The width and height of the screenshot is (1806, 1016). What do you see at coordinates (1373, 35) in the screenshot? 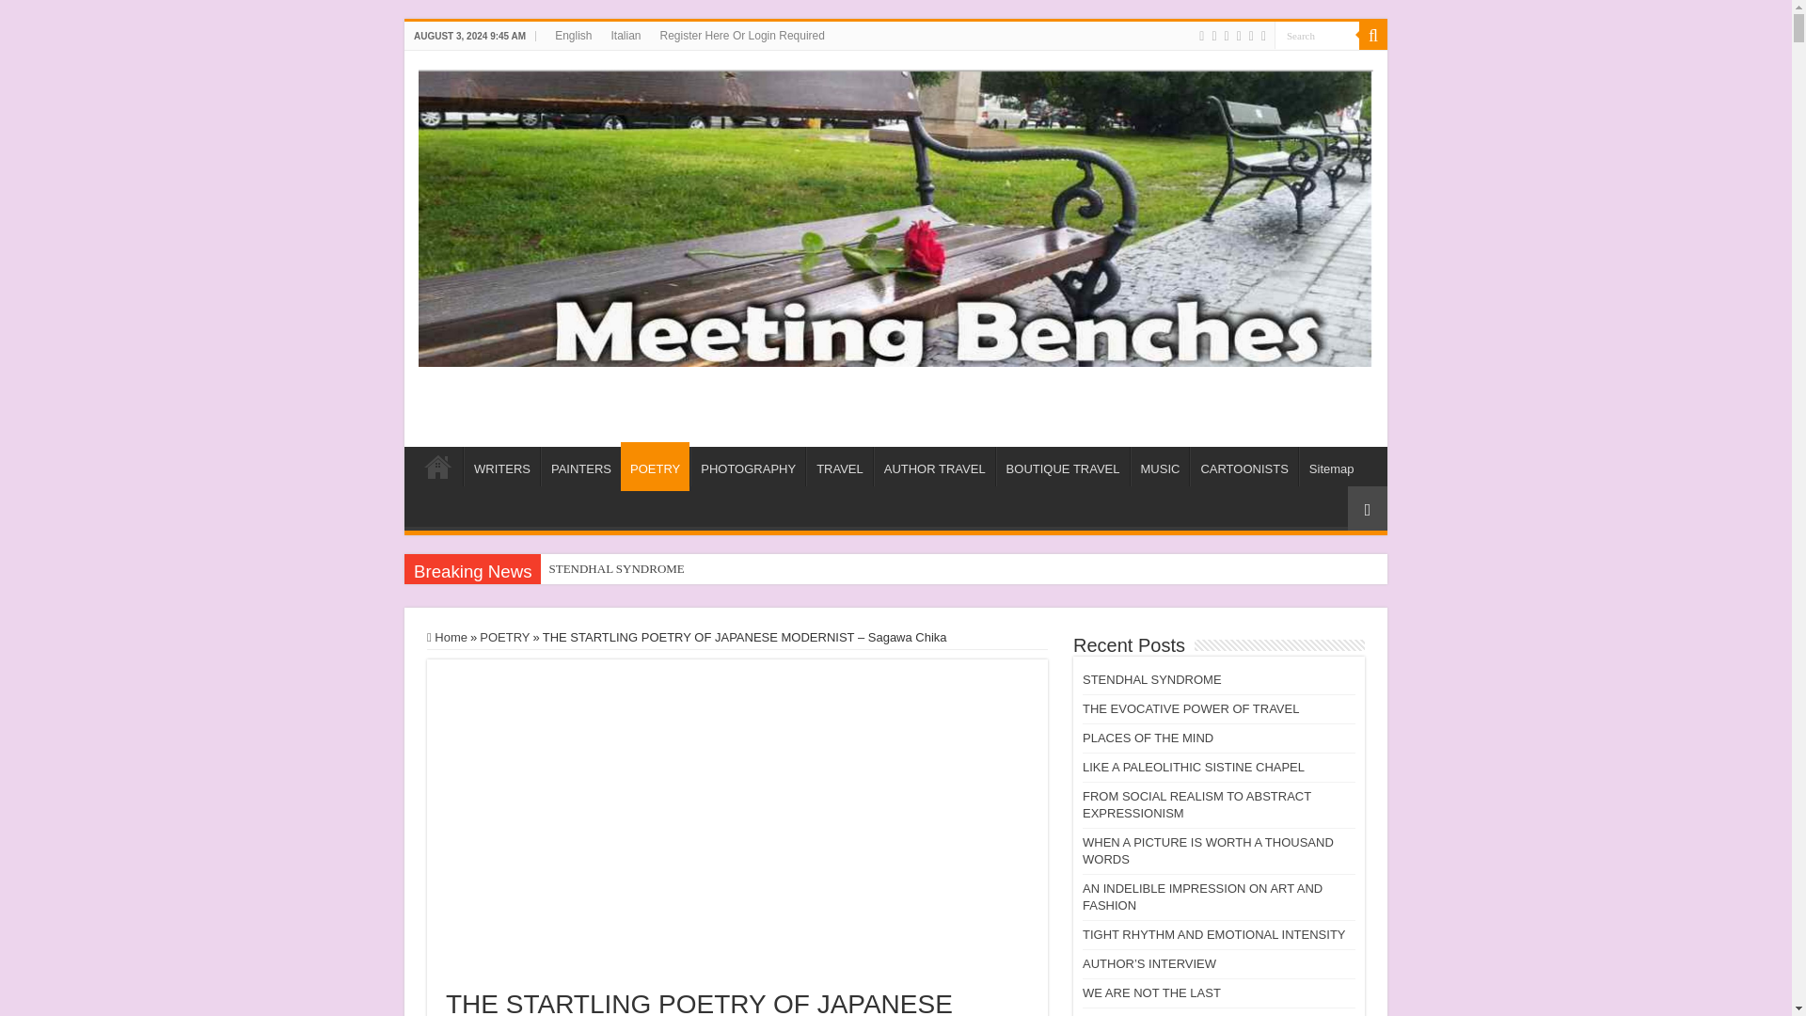
I see `Search` at bounding box center [1373, 35].